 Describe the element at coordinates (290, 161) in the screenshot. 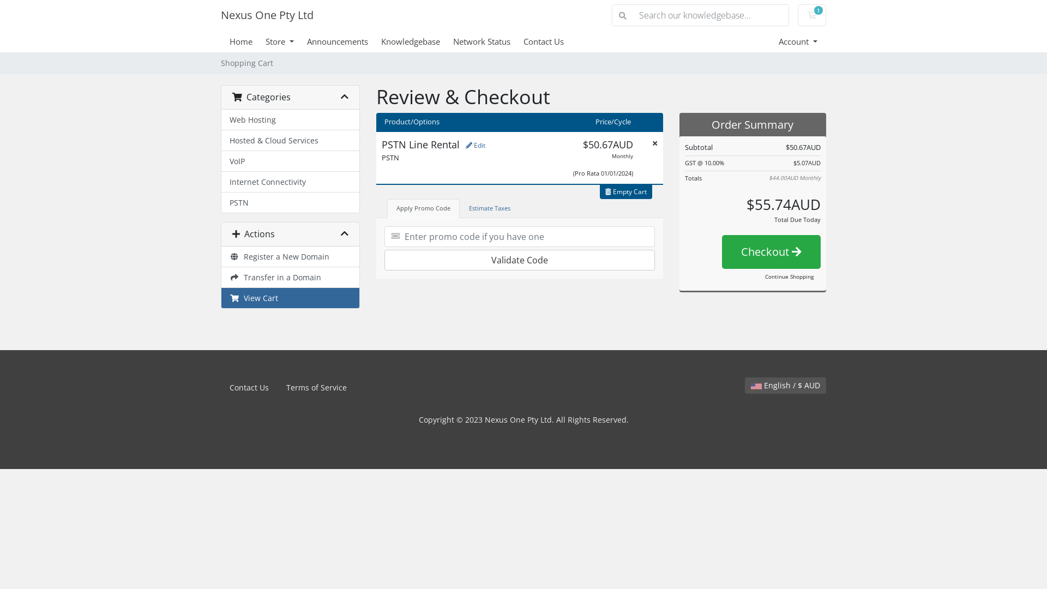

I see `VoIP` at that location.